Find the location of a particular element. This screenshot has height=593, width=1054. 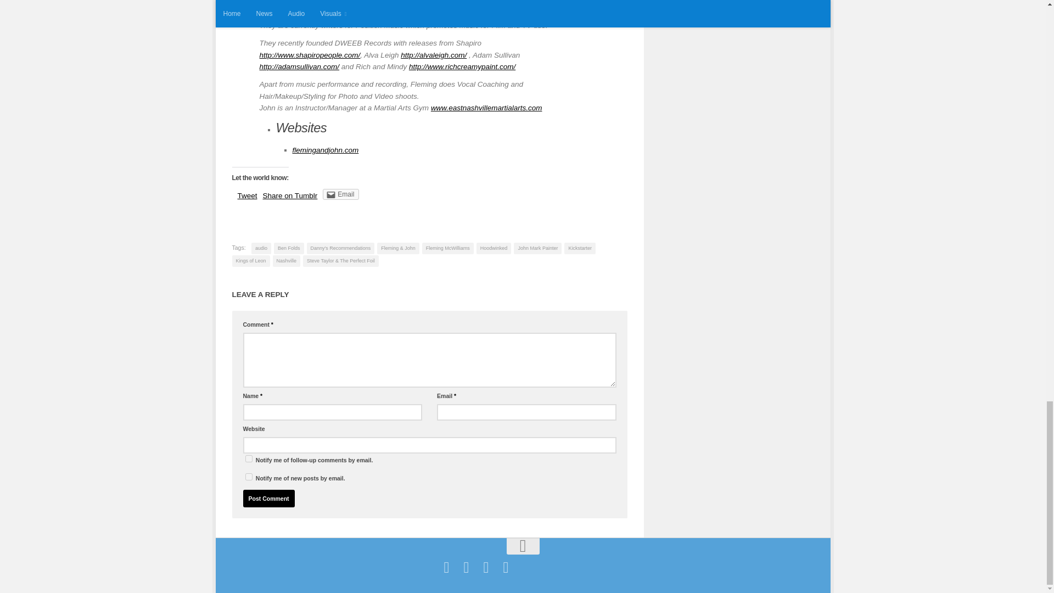

Click to email a link to a friend is located at coordinates (340, 194).